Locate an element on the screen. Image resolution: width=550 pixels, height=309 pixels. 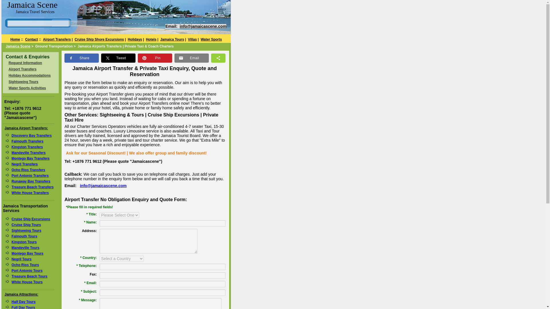
Holidays is located at coordinates (135, 39).